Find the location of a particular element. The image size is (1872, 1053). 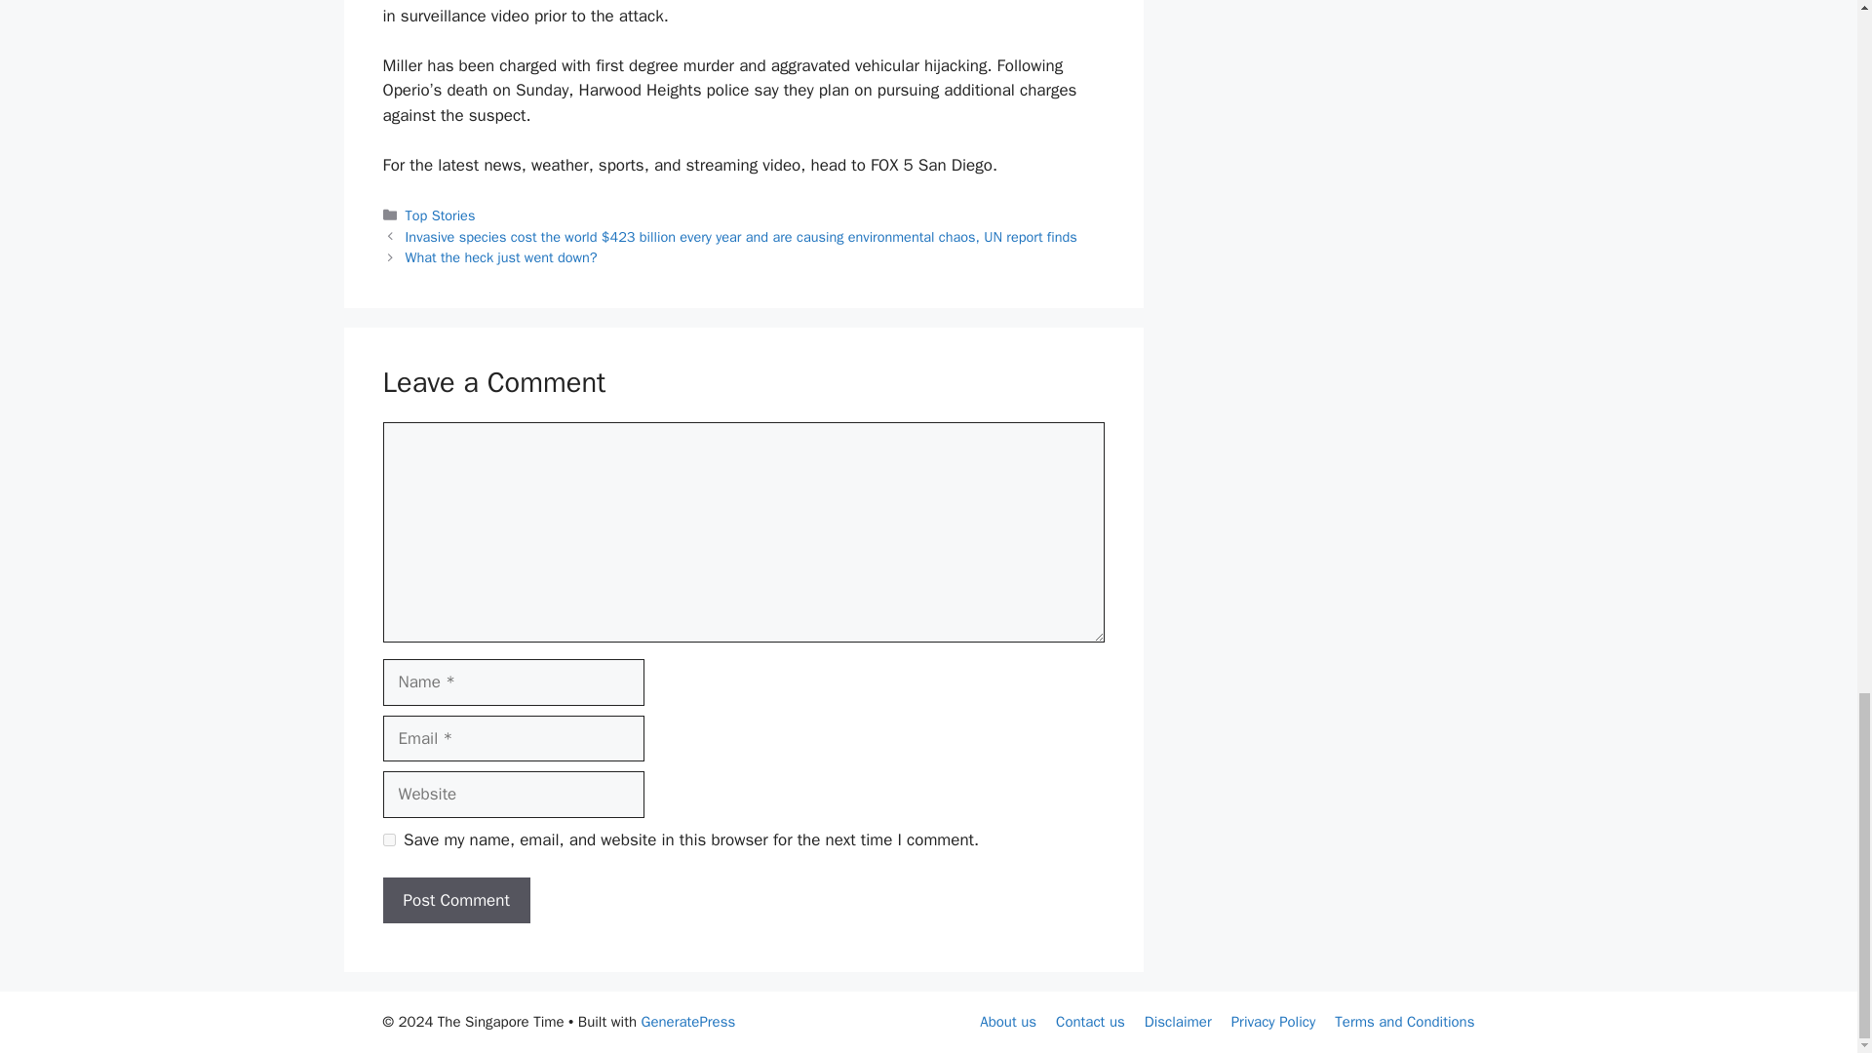

Contact us is located at coordinates (1090, 1022).